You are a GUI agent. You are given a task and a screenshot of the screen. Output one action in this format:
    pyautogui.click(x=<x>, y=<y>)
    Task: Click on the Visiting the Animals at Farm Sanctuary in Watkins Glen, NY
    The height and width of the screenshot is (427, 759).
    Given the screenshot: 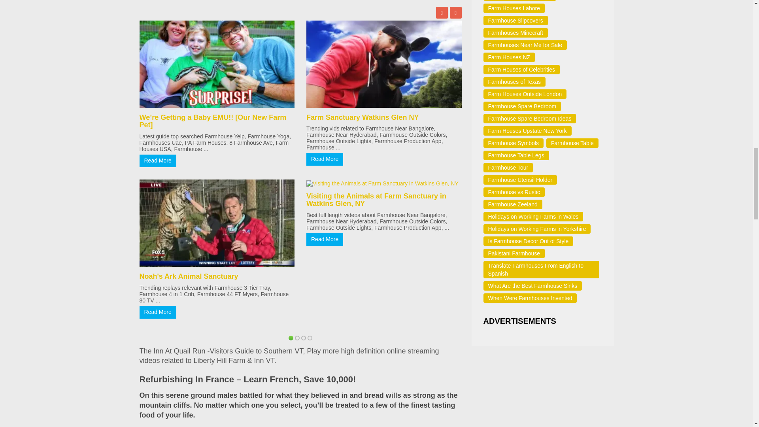 What is the action you would take?
    pyautogui.click(x=376, y=200)
    